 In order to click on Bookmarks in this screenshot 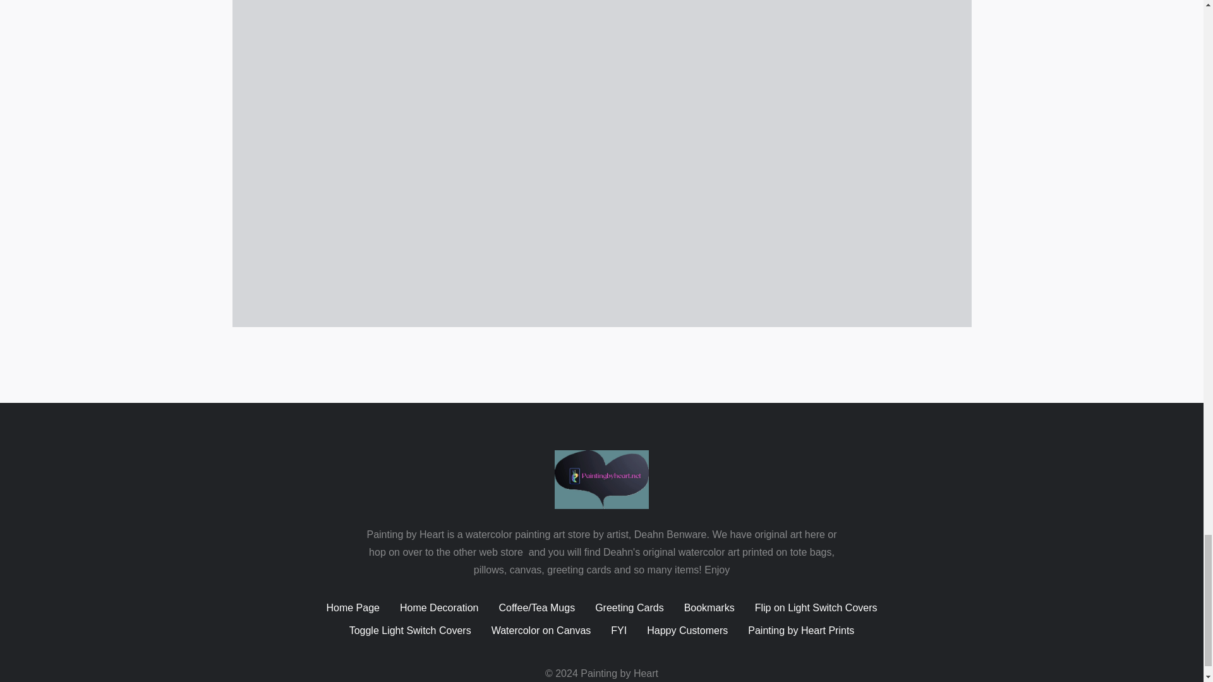, I will do `click(709, 608)`.